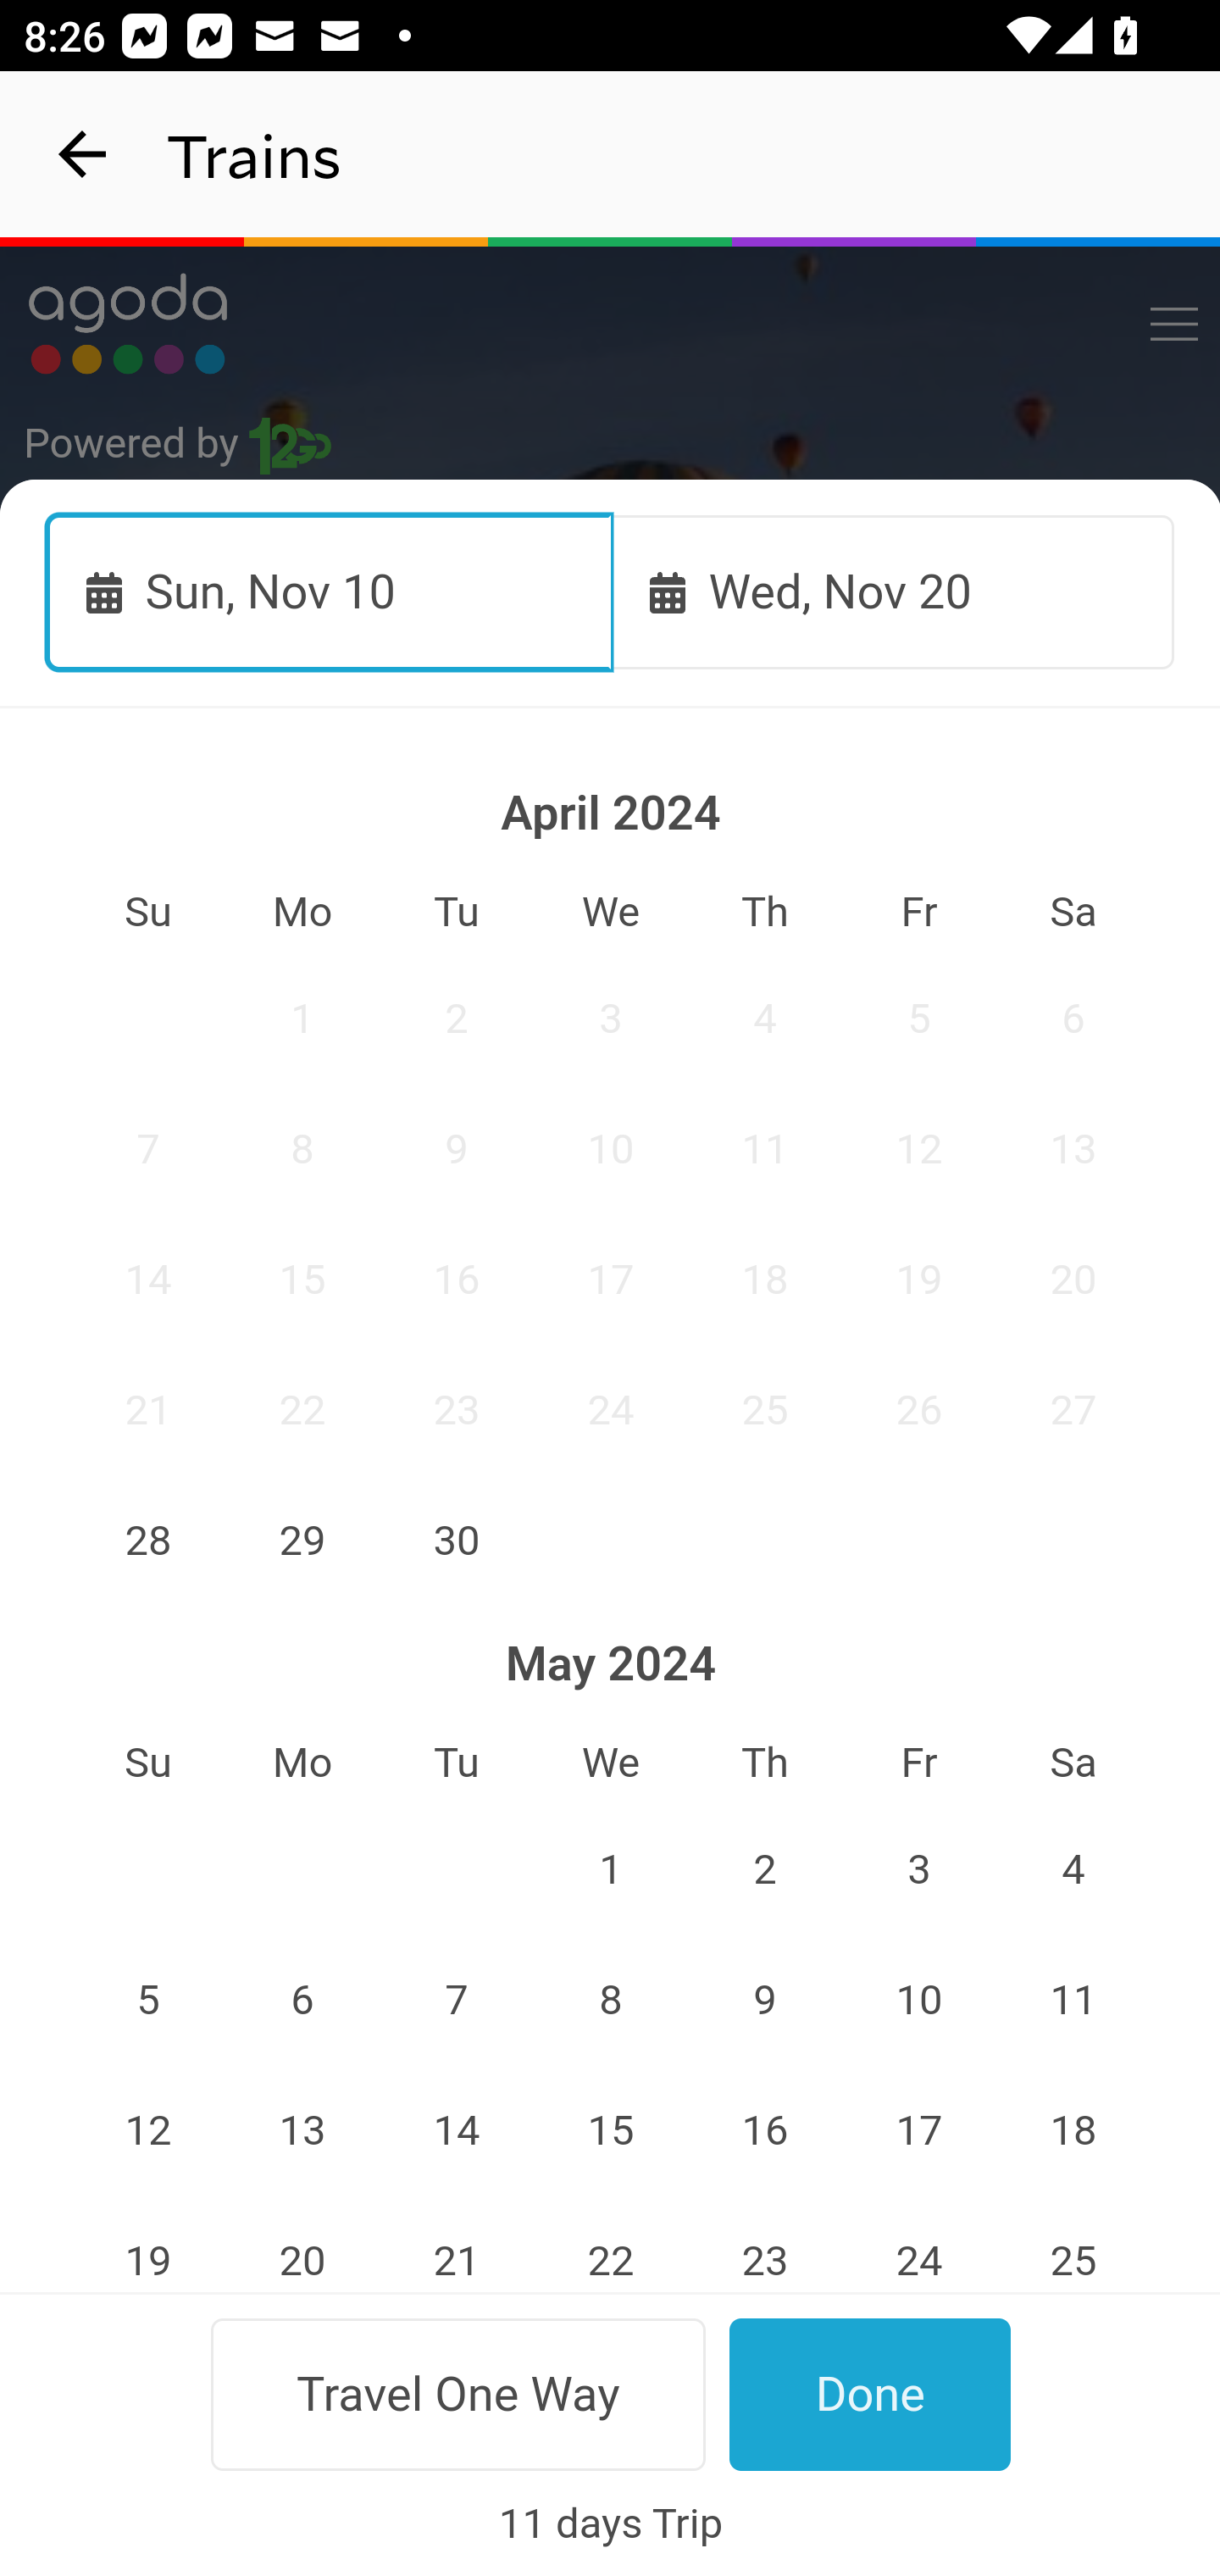 The image size is (1220, 2576). I want to click on 28, so click(147, 1540).